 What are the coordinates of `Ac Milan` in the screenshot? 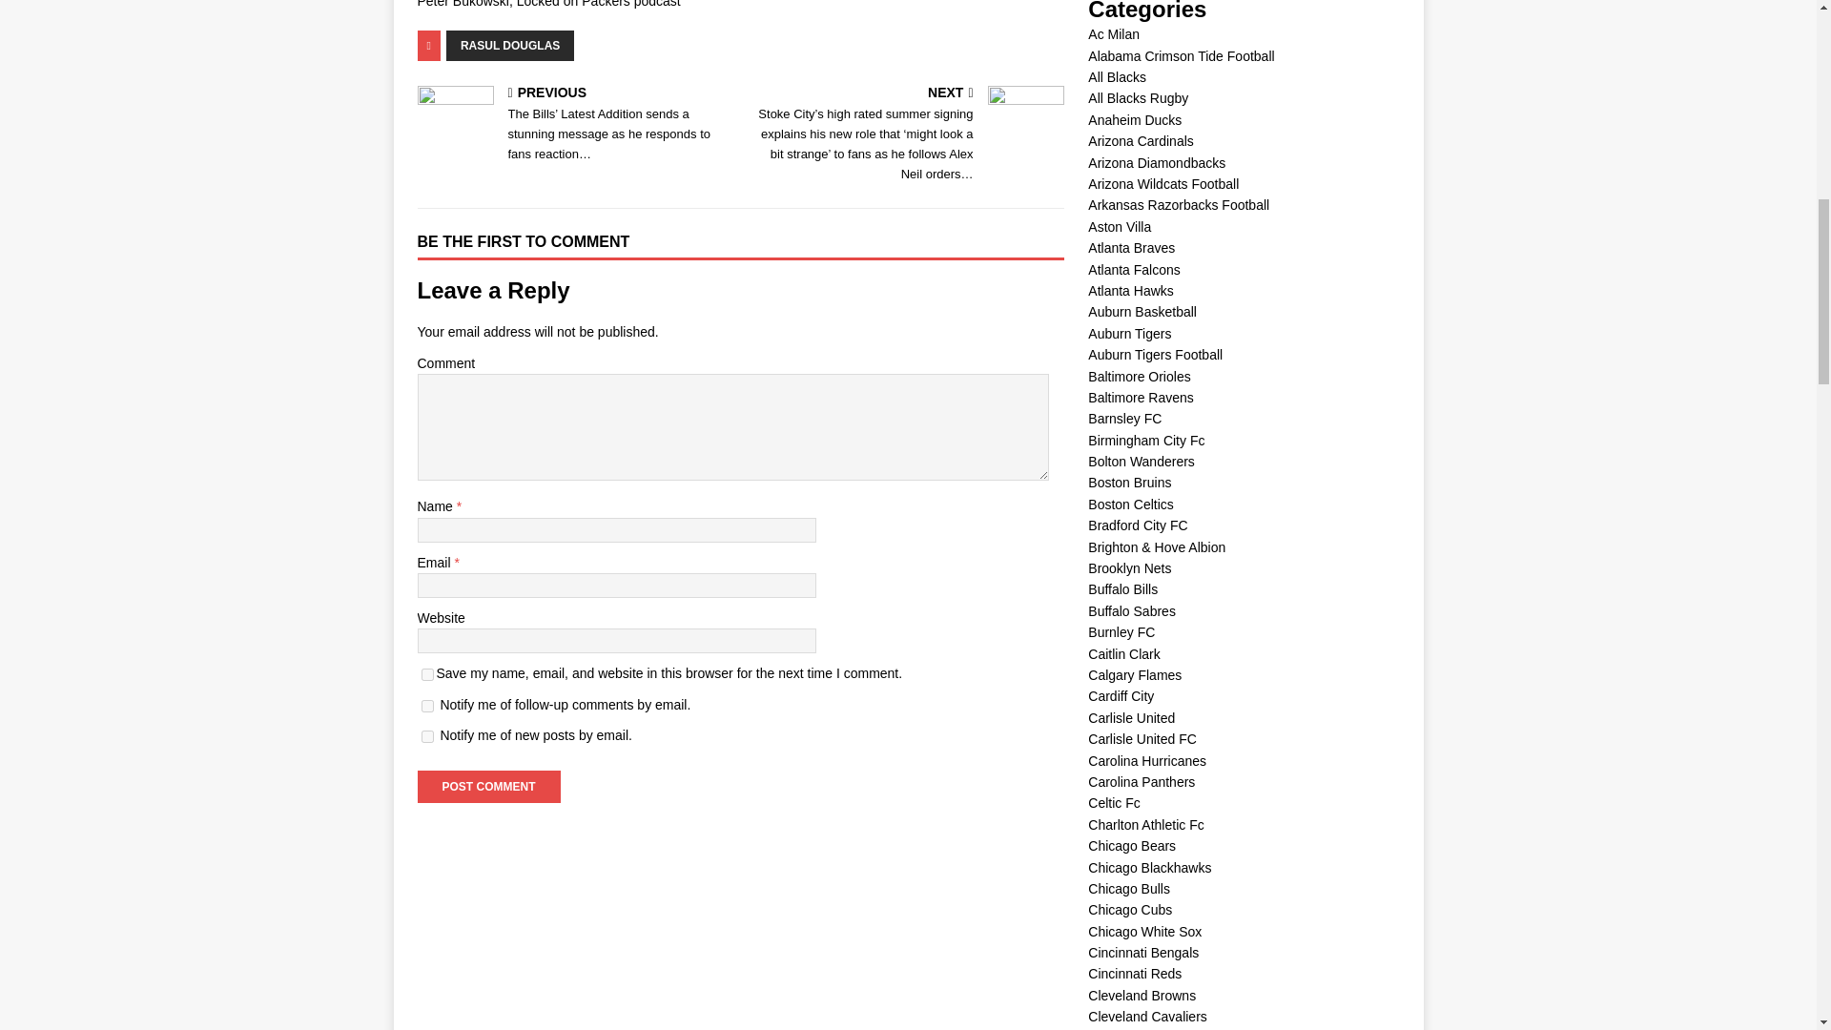 It's located at (1113, 34).